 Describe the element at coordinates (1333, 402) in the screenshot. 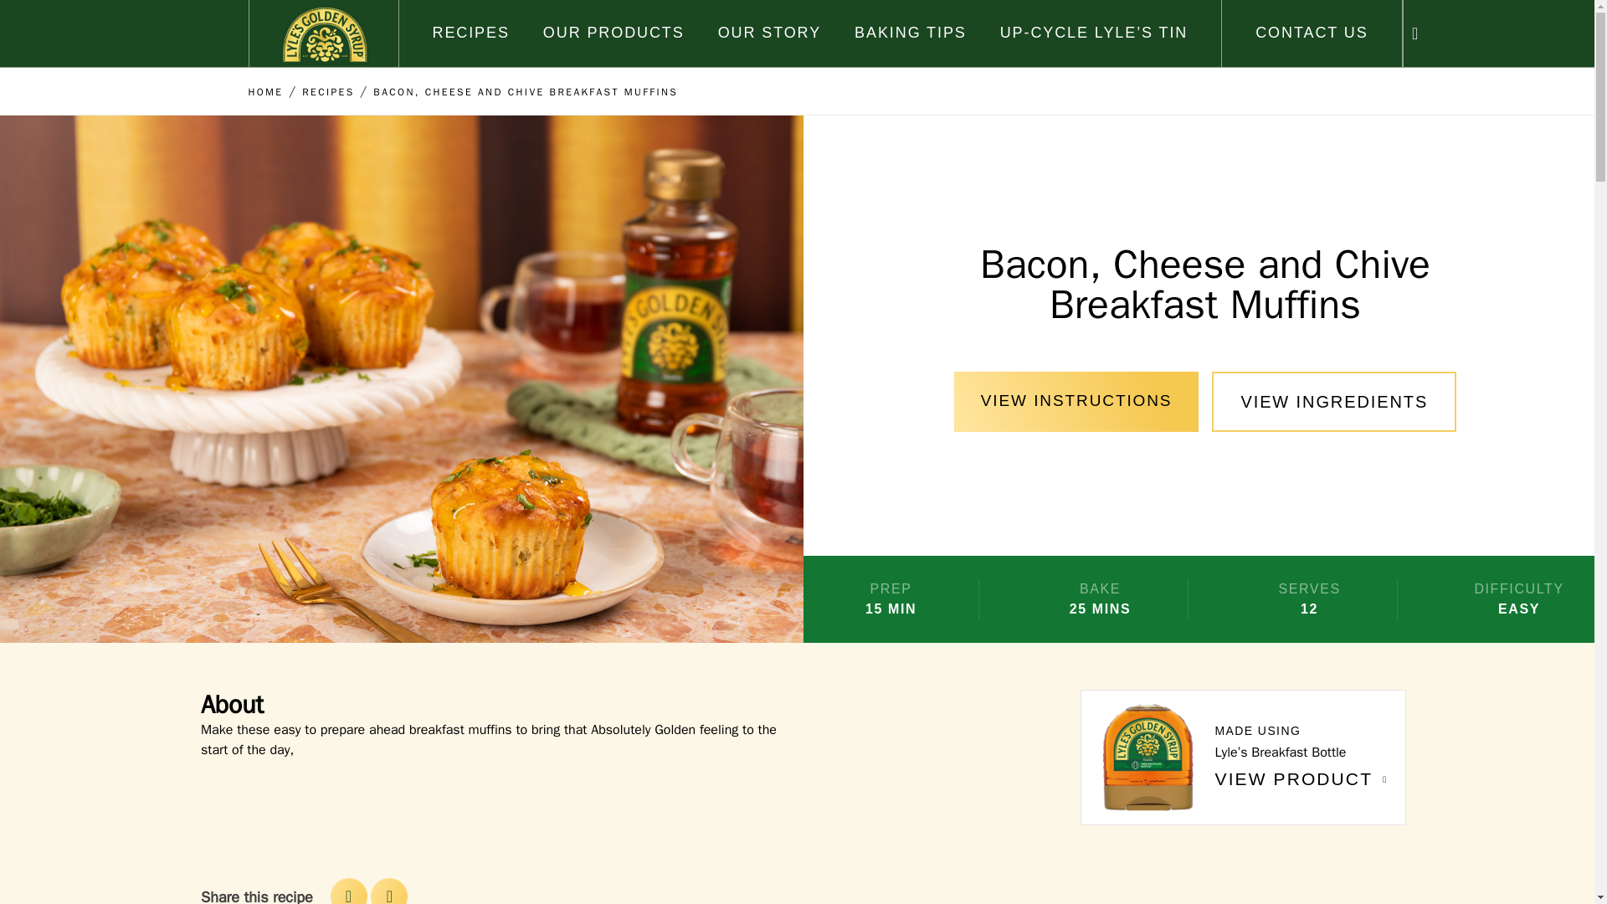

I see `VIEW INGREDIENTS` at that location.